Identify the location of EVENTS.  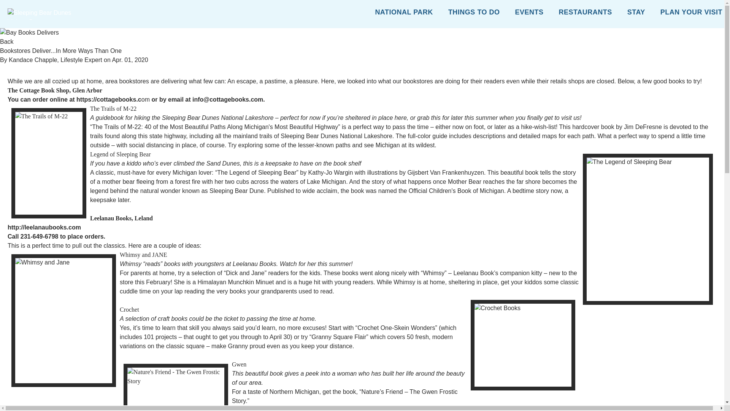
(529, 14).